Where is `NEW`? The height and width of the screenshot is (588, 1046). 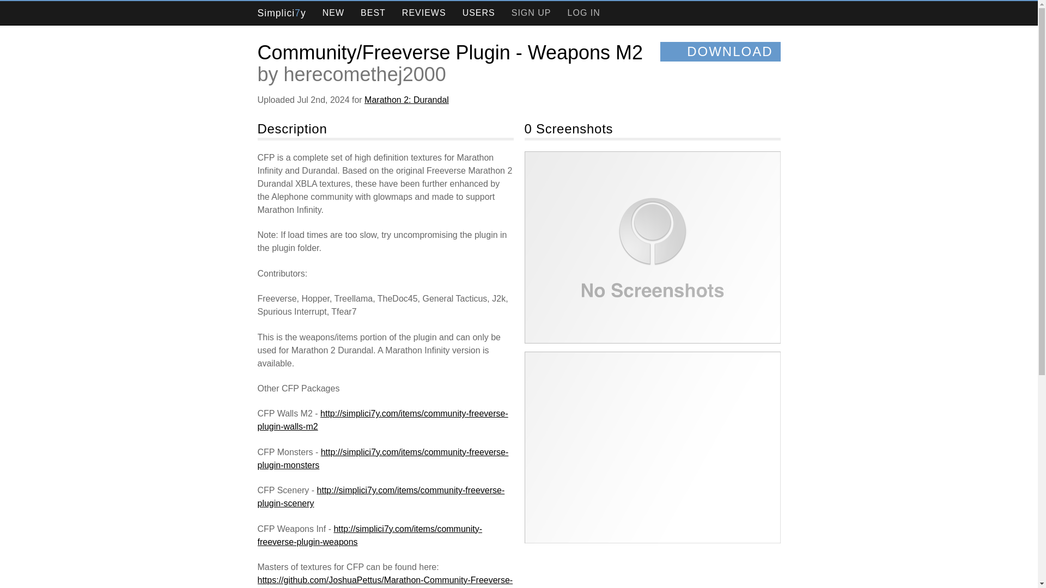
NEW is located at coordinates (333, 13).